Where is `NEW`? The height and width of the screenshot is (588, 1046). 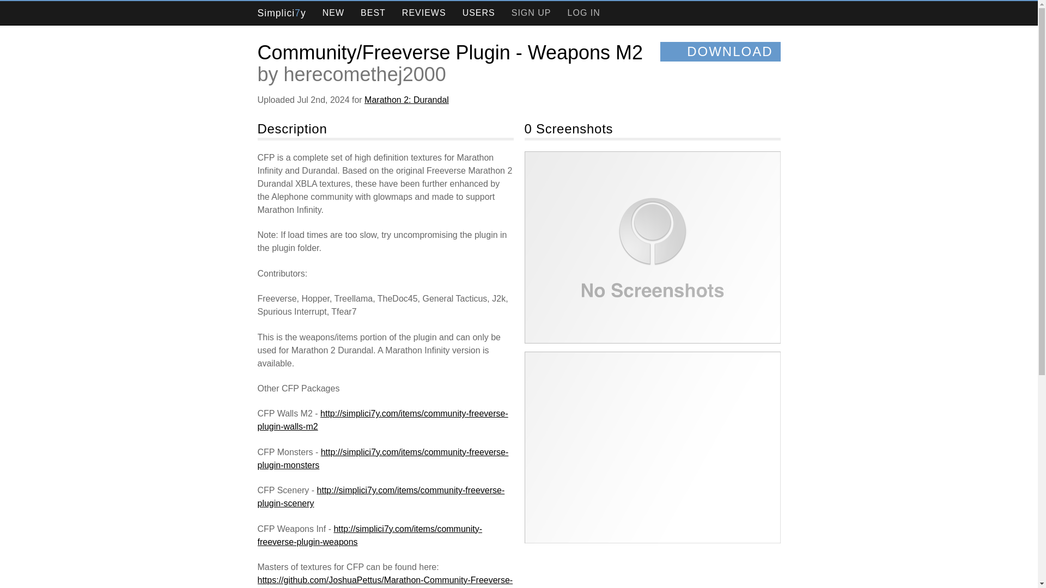
NEW is located at coordinates (333, 13).